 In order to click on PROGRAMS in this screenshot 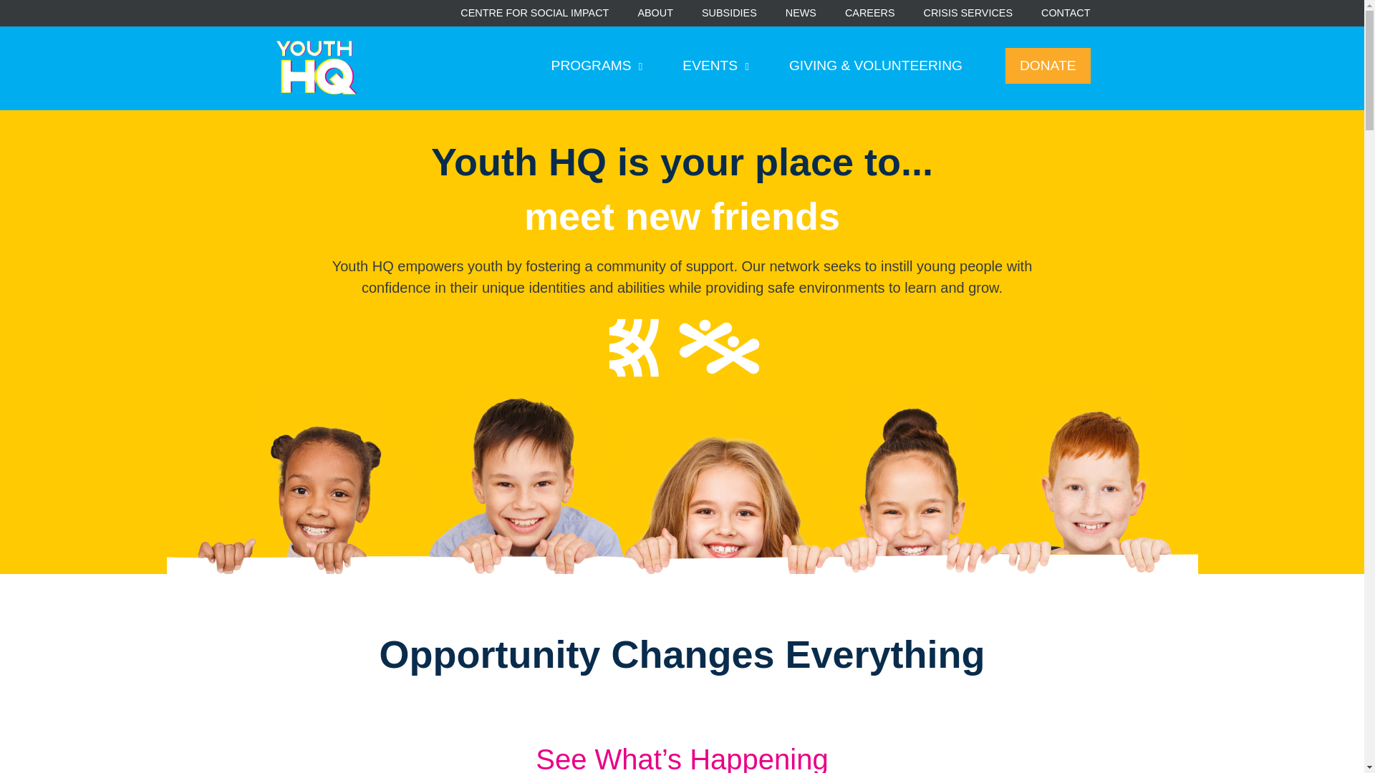, I will do `click(597, 66)`.